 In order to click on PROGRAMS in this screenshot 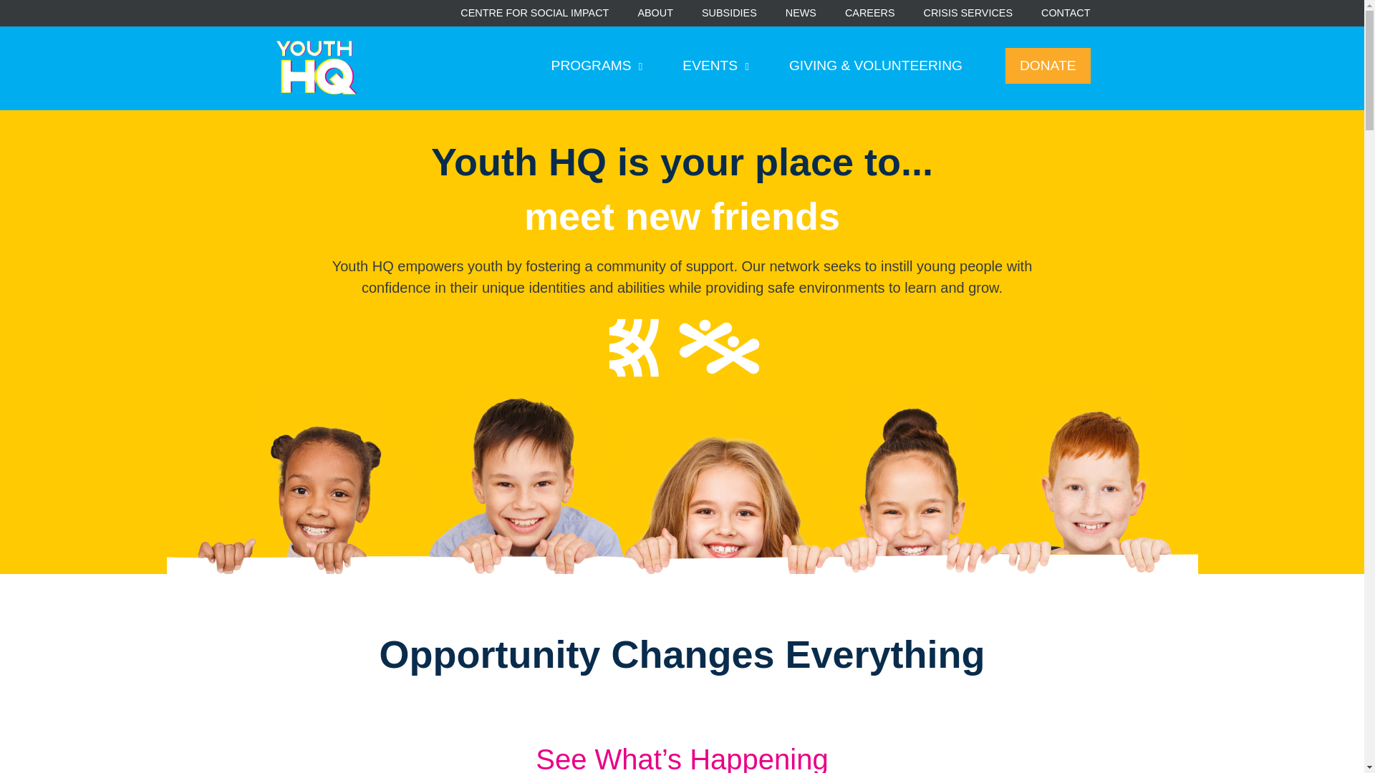, I will do `click(597, 66)`.